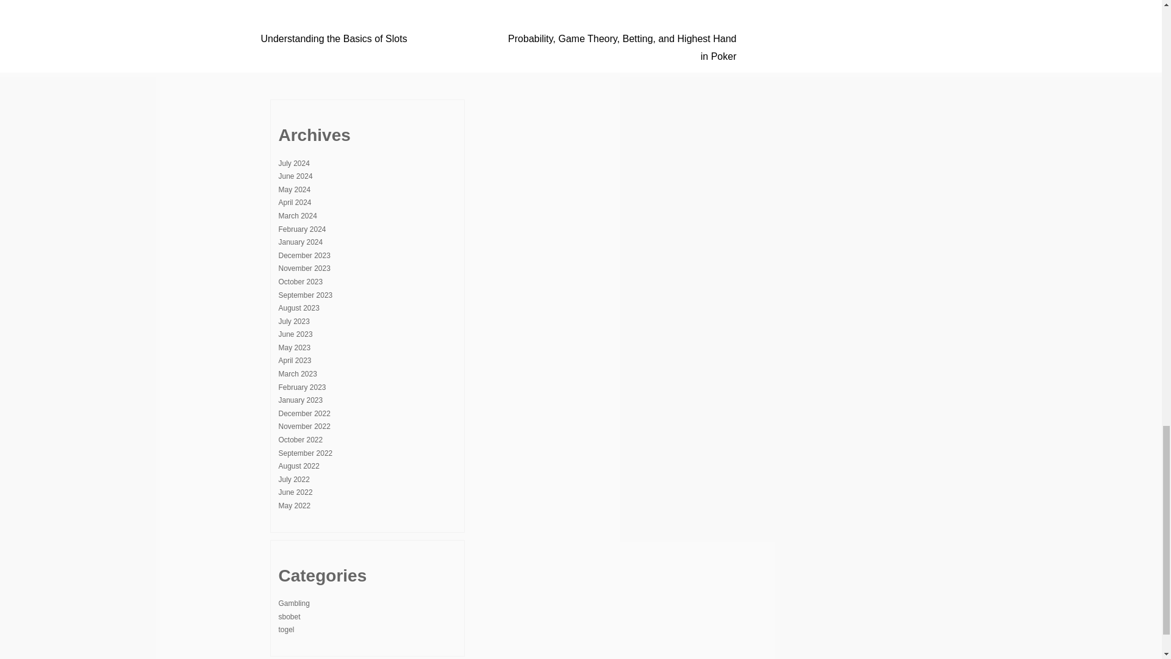  Describe the element at coordinates (622, 48) in the screenshot. I see `Probability, Game Theory, Betting, and Highest Hand in Poker` at that location.